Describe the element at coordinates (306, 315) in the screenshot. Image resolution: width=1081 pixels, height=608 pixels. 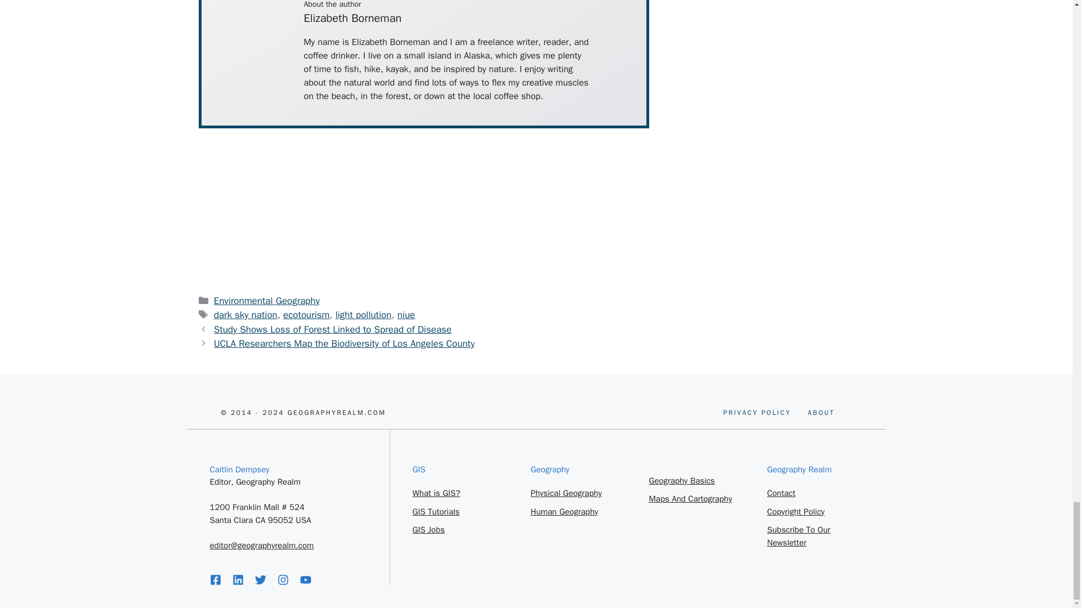
I see `niue` at that location.